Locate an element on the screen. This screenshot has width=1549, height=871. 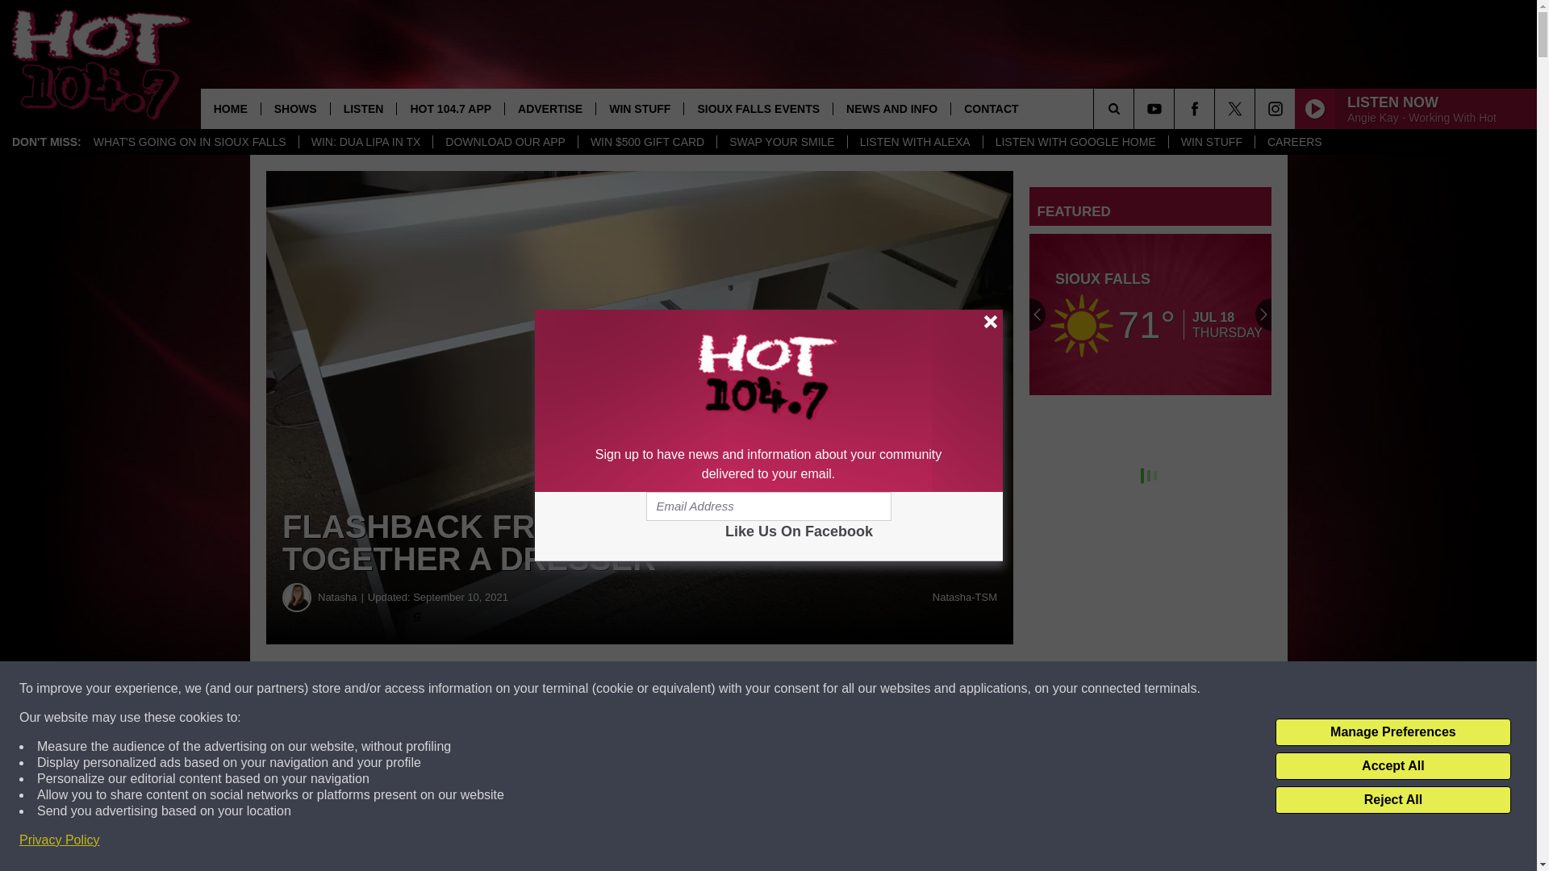
HOME is located at coordinates (231, 108).